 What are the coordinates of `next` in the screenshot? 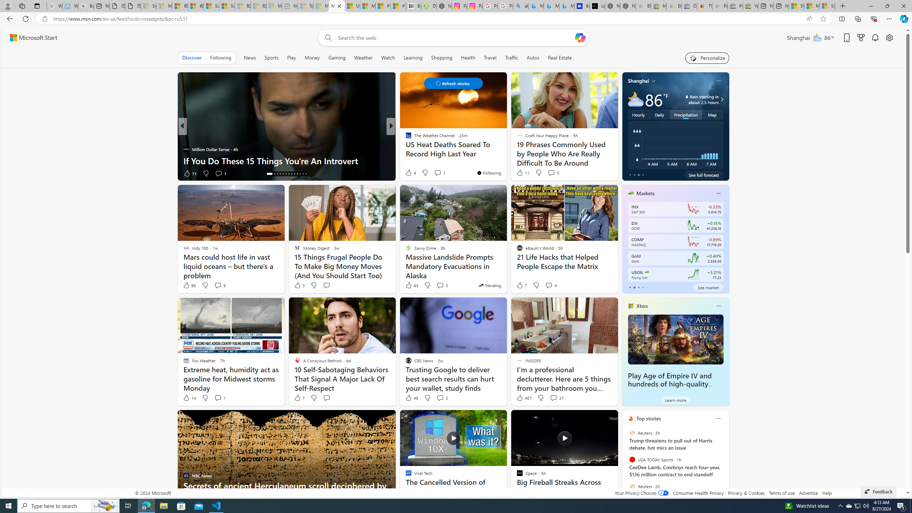 It's located at (725, 464).